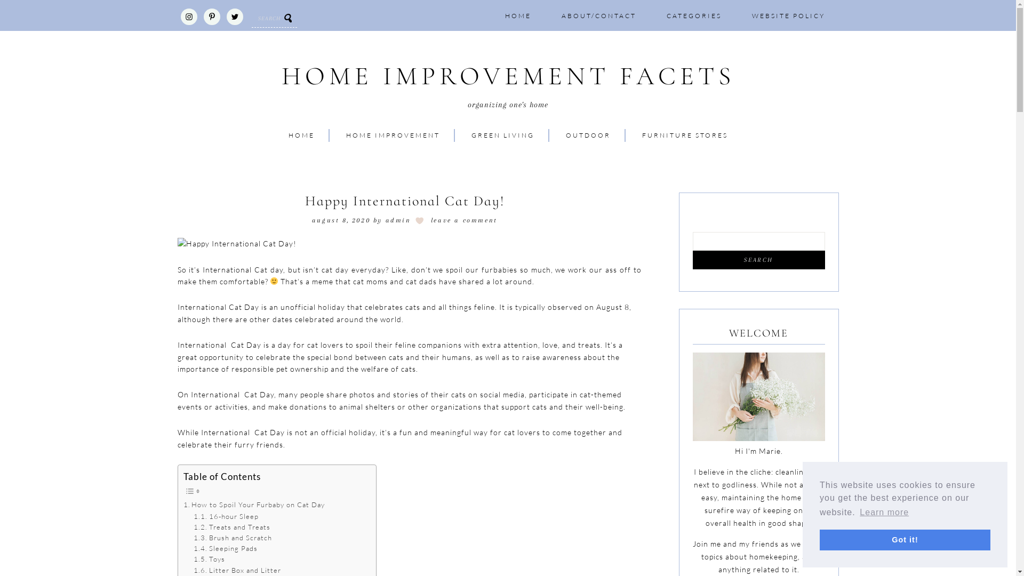  Describe the element at coordinates (237, 244) in the screenshot. I see `Happy International Cat Day!` at that location.